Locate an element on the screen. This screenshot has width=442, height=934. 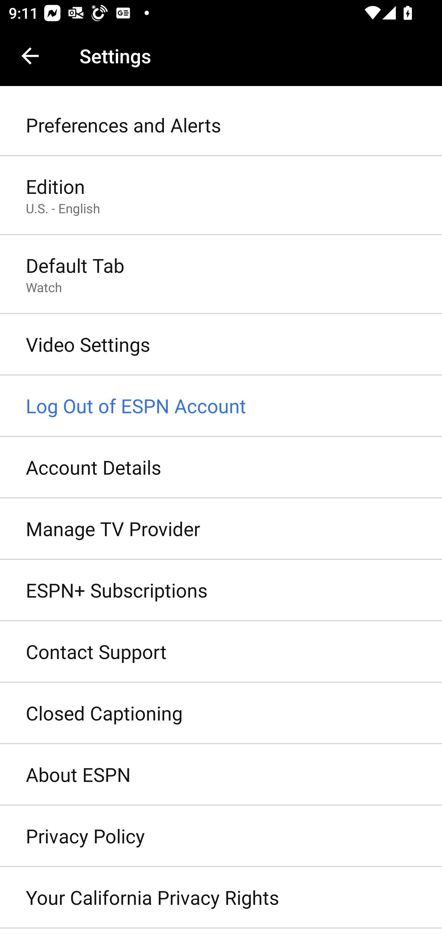
Preferences and Alerts is located at coordinates (221, 125).